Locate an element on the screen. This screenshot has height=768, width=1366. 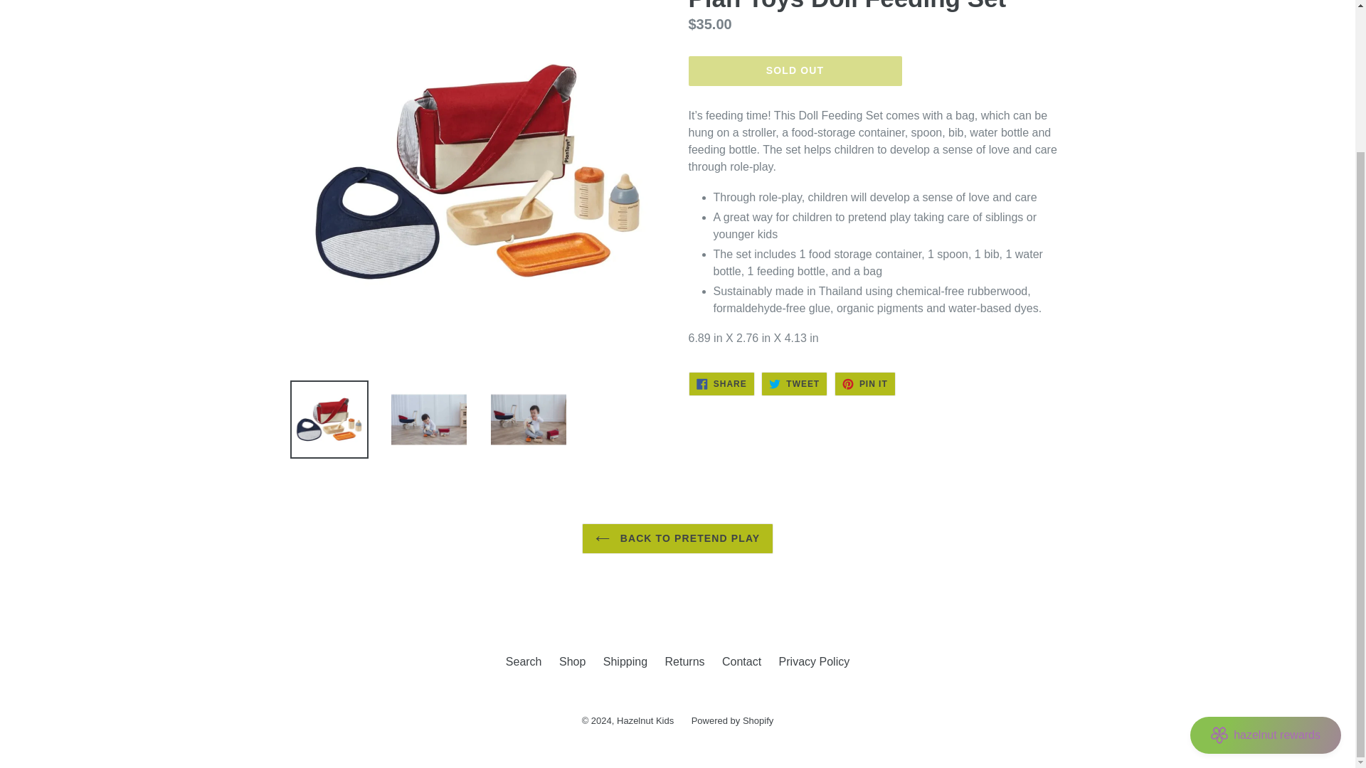
Search is located at coordinates (524, 661).